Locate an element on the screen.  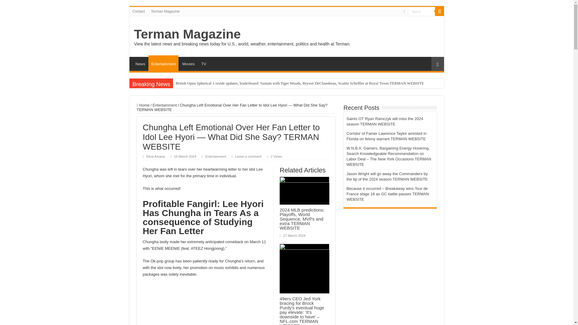
Terman Magazine is located at coordinates (165, 11).